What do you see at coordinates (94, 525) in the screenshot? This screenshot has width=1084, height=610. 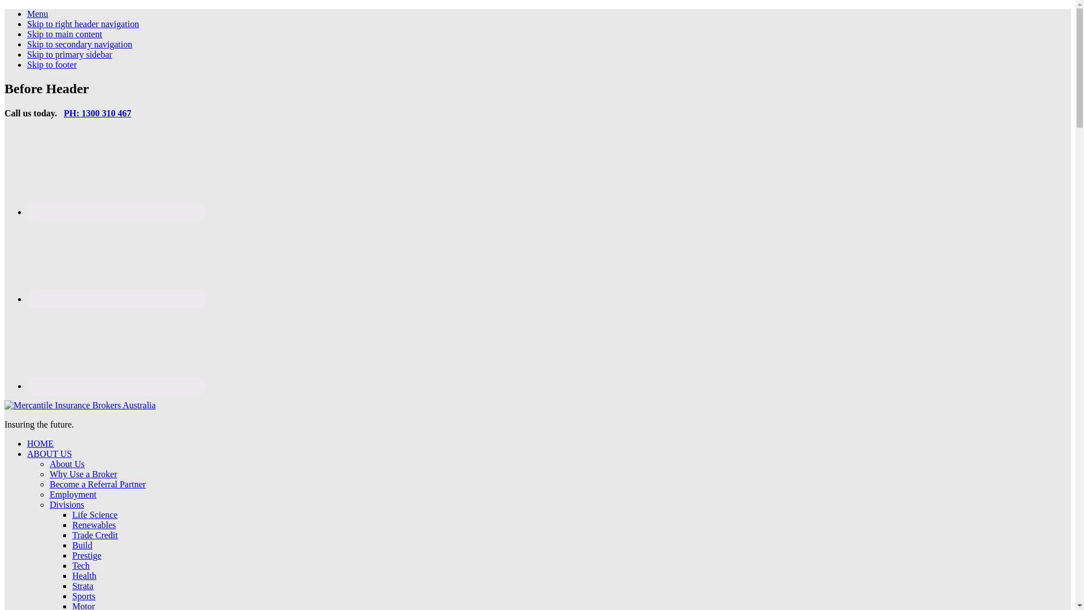 I see `Renewables` at bounding box center [94, 525].